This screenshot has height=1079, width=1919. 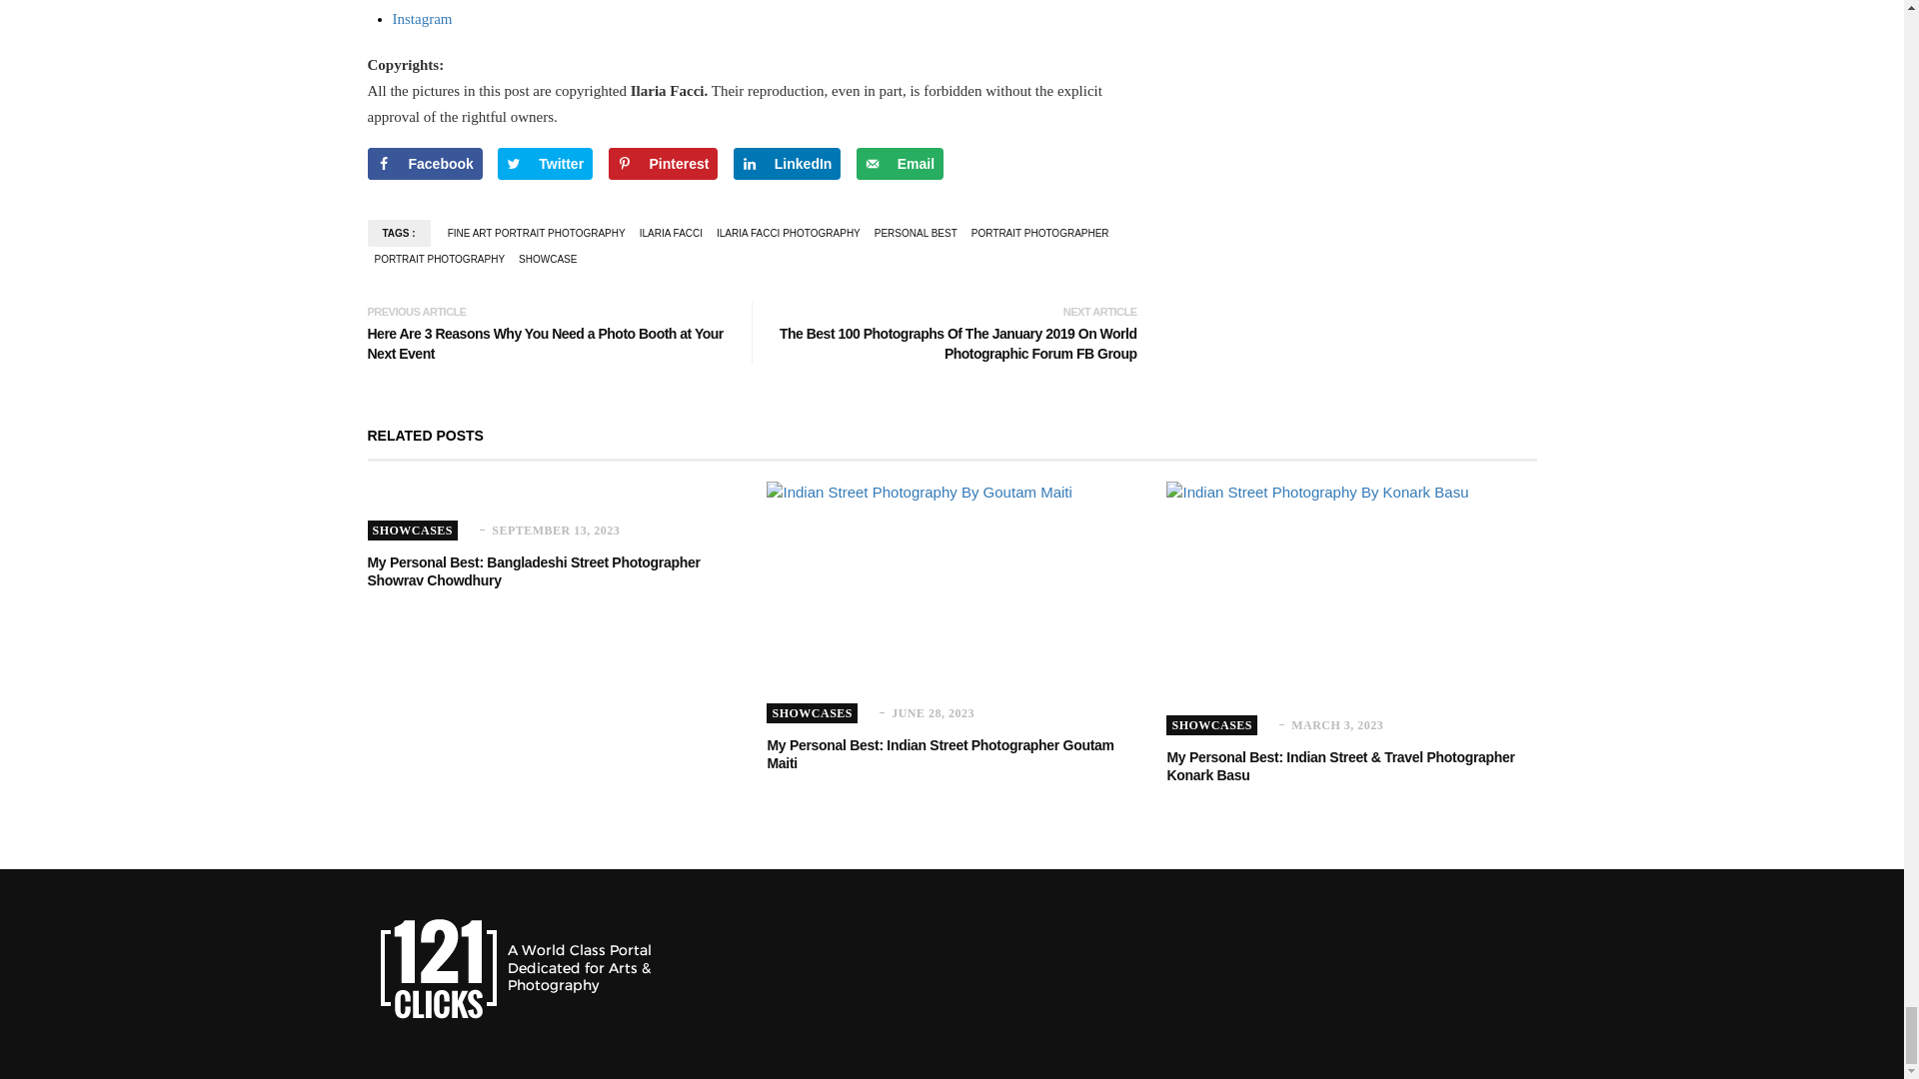 What do you see at coordinates (900, 164) in the screenshot?
I see `Send over email` at bounding box center [900, 164].